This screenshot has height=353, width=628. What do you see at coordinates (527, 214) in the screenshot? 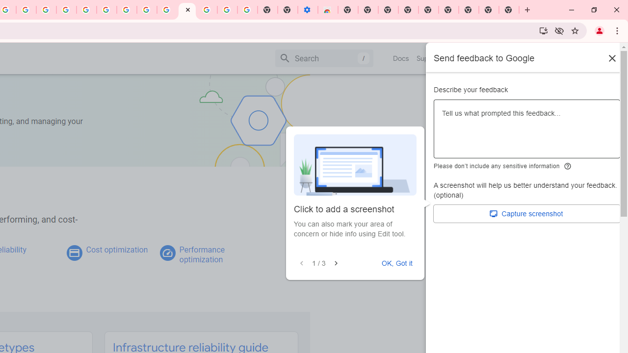
I see `Capture screenshot` at bounding box center [527, 214].